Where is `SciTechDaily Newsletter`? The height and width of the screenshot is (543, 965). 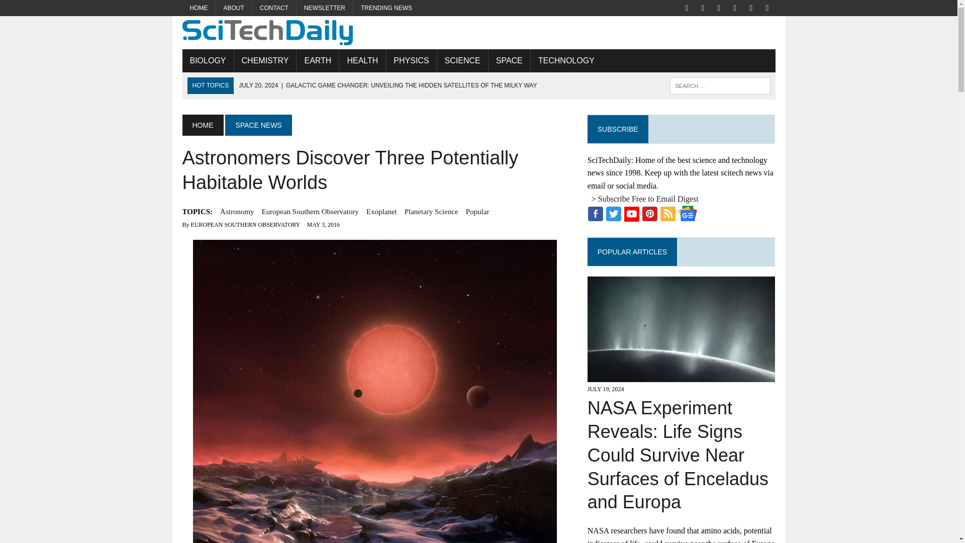
SciTechDaily Newsletter is located at coordinates (325, 8).